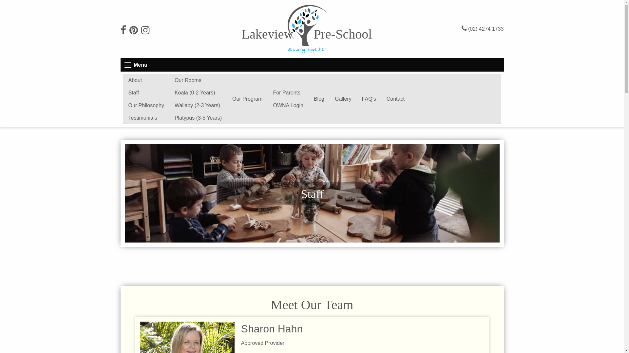  Describe the element at coordinates (486, 29) in the screenshot. I see `(02) 4274 1733` at that location.